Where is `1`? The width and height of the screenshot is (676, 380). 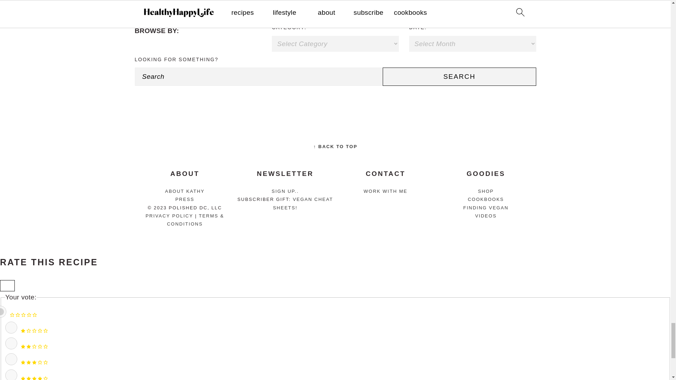 1 is located at coordinates (11, 327).